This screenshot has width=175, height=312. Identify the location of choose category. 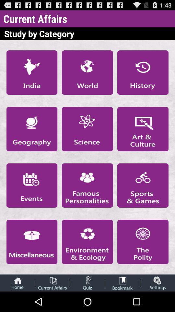
(32, 72).